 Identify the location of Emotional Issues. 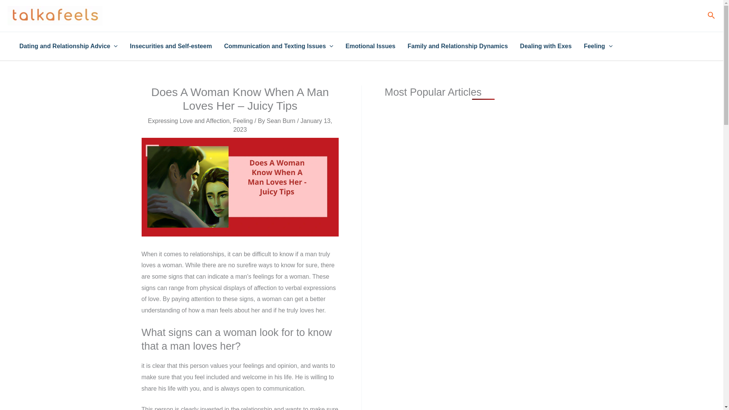
(371, 46).